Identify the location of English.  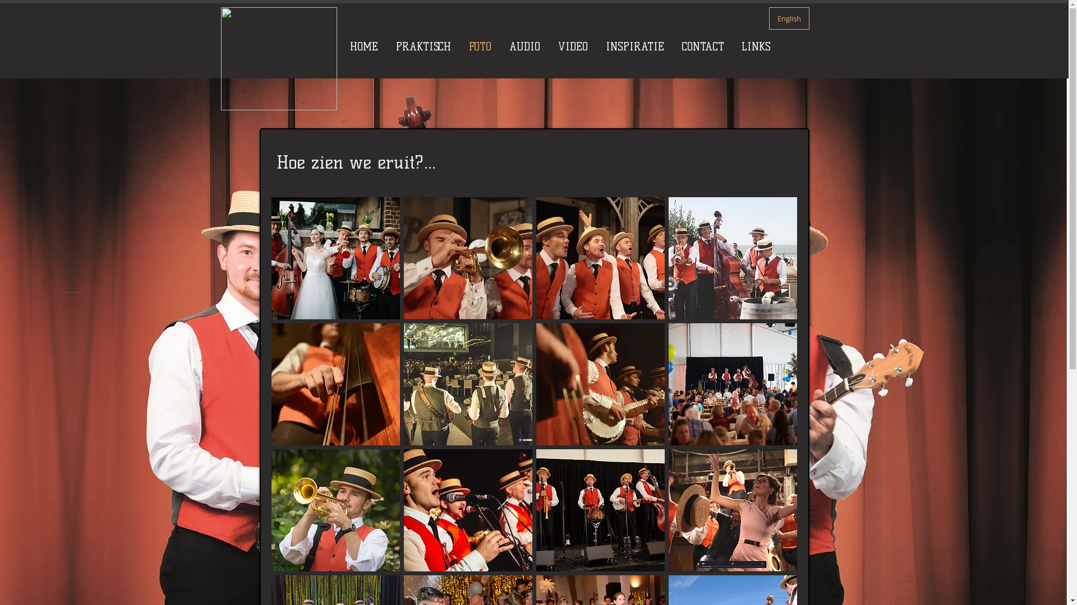
(789, 18).